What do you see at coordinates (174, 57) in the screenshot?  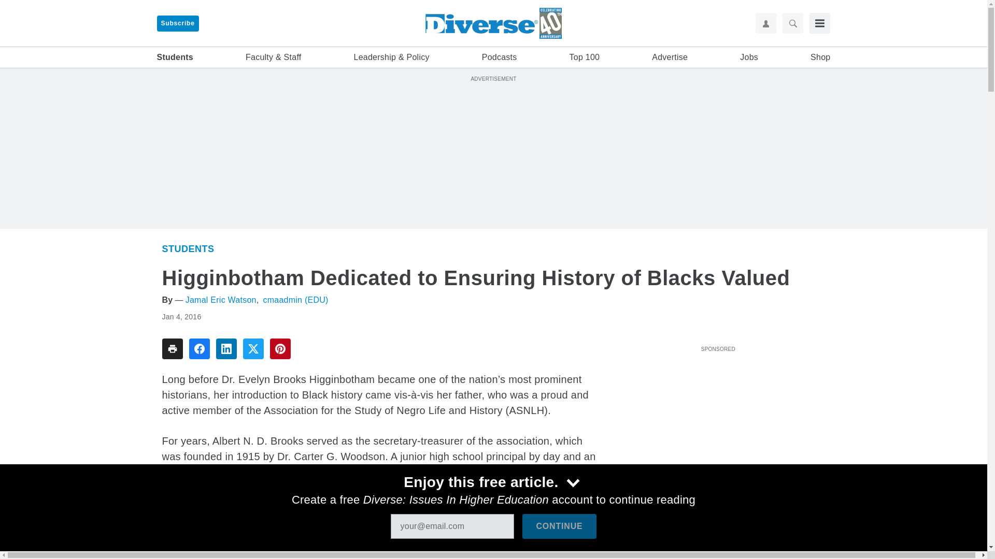 I see `Students` at bounding box center [174, 57].